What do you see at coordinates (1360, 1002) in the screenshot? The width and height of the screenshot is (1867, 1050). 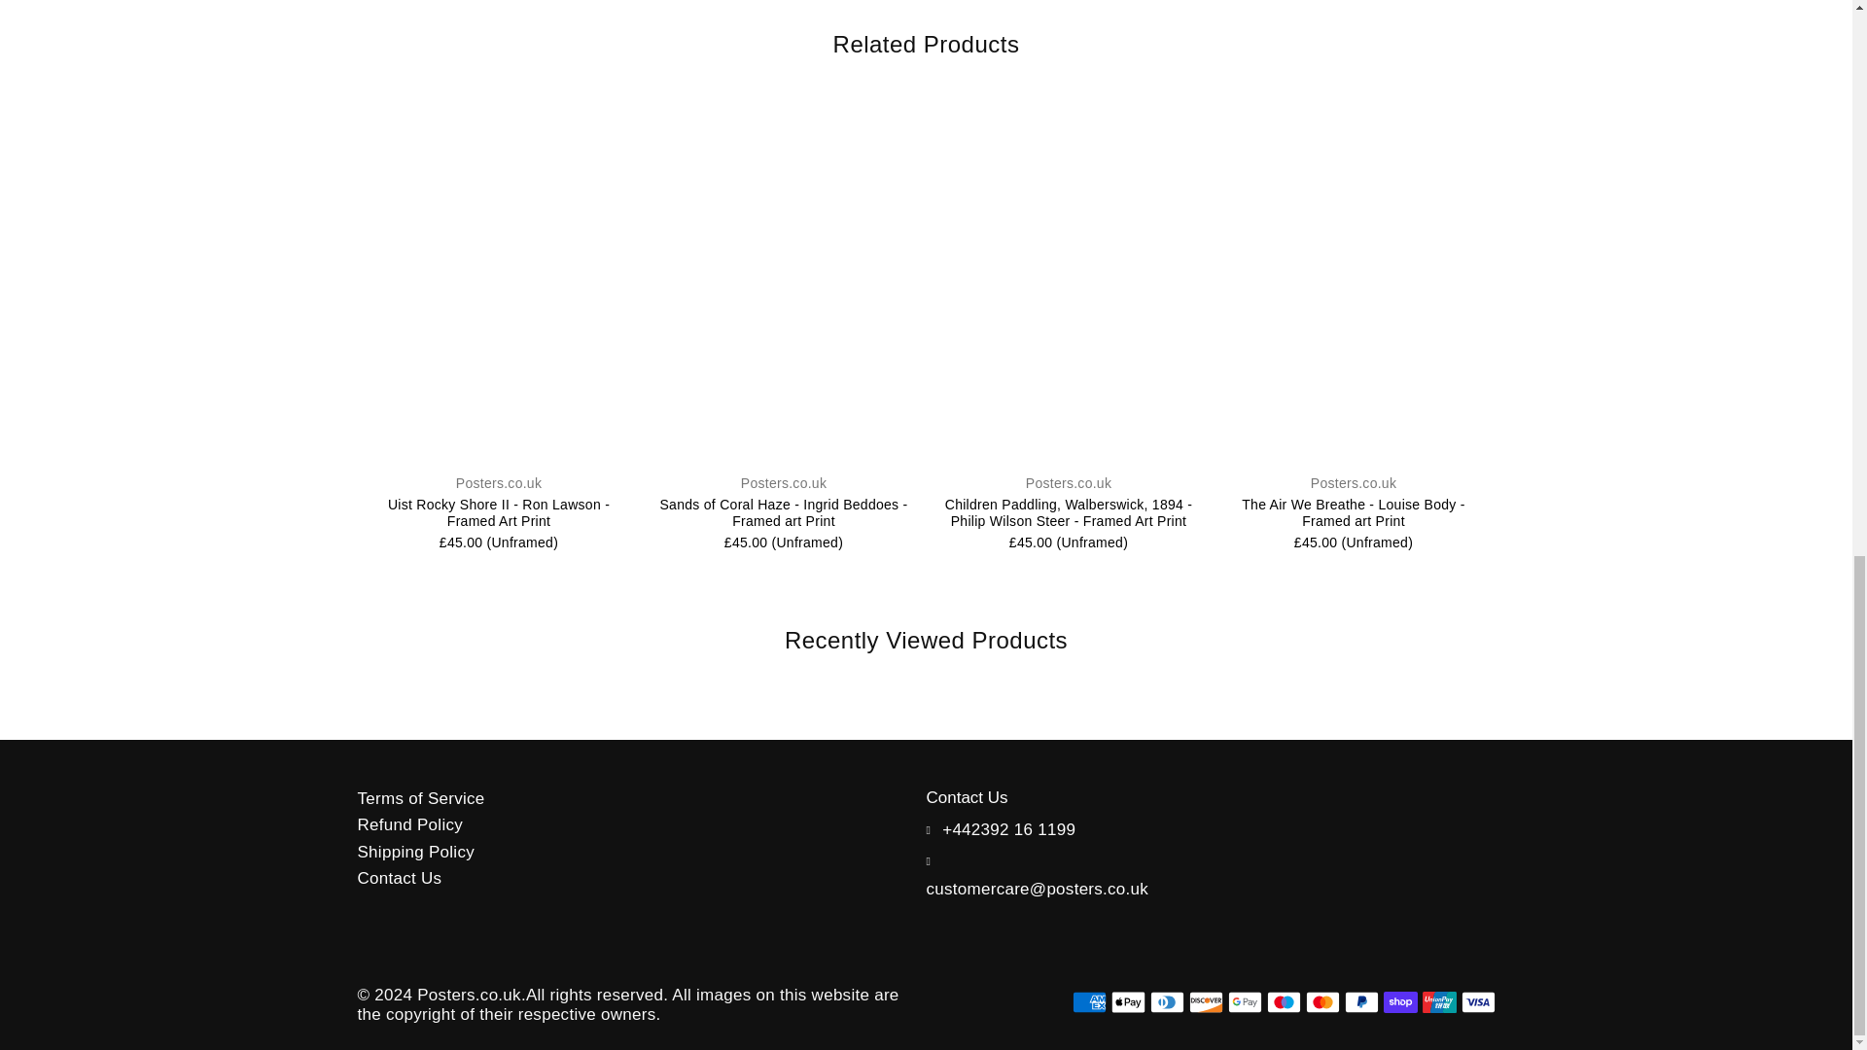 I see `PayPal` at bounding box center [1360, 1002].